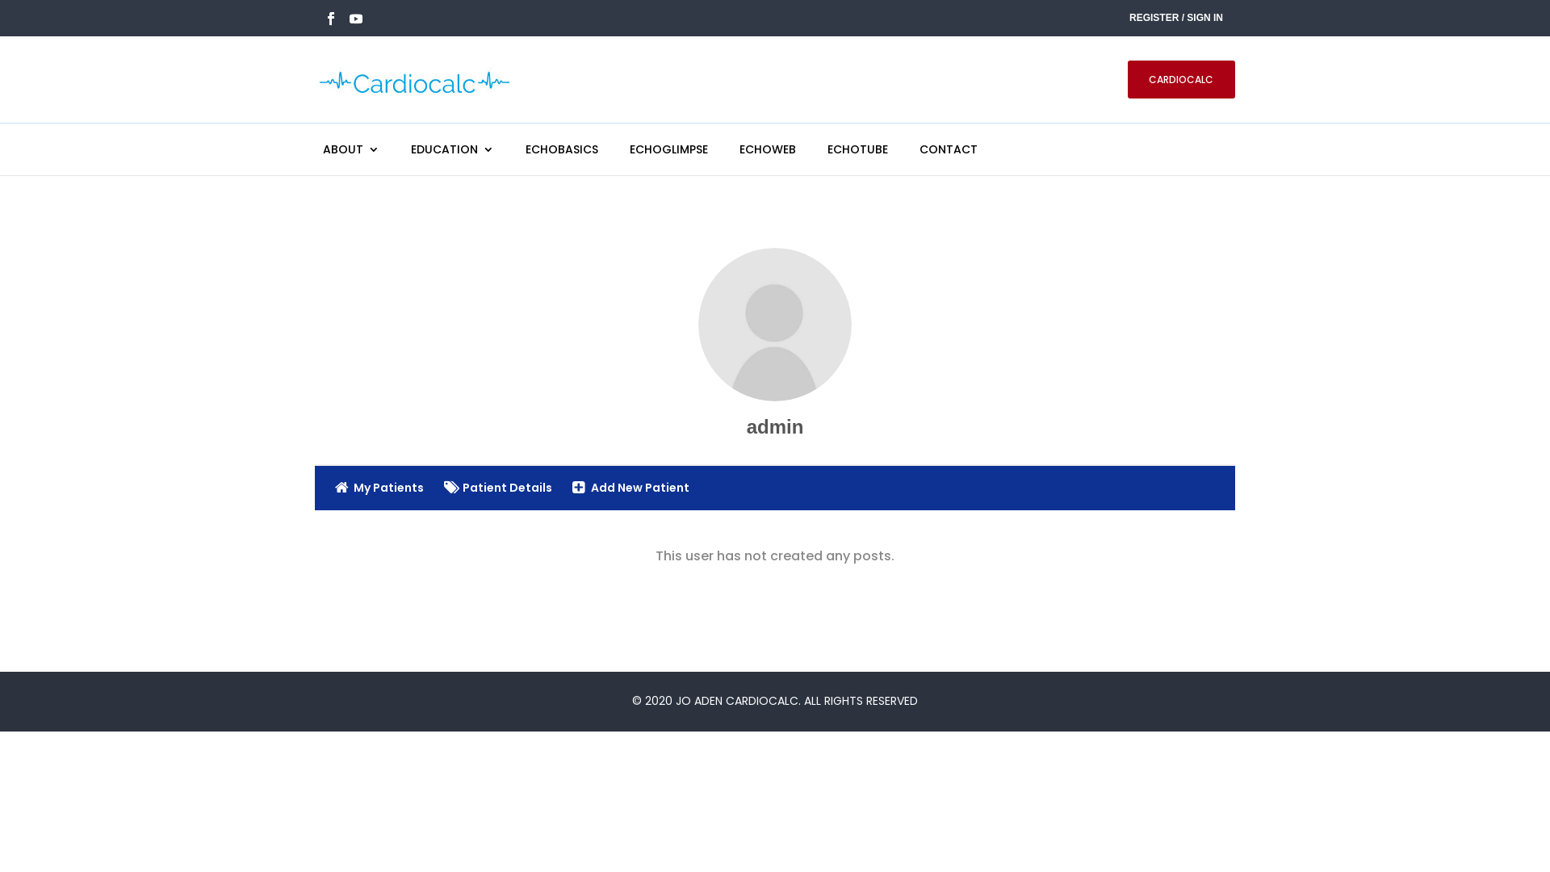 The width and height of the screenshot is (1550, 872). Describe the element at coordinates (668, 149) in the screenshot. I see `ECHOGLIMPSE` at that location.